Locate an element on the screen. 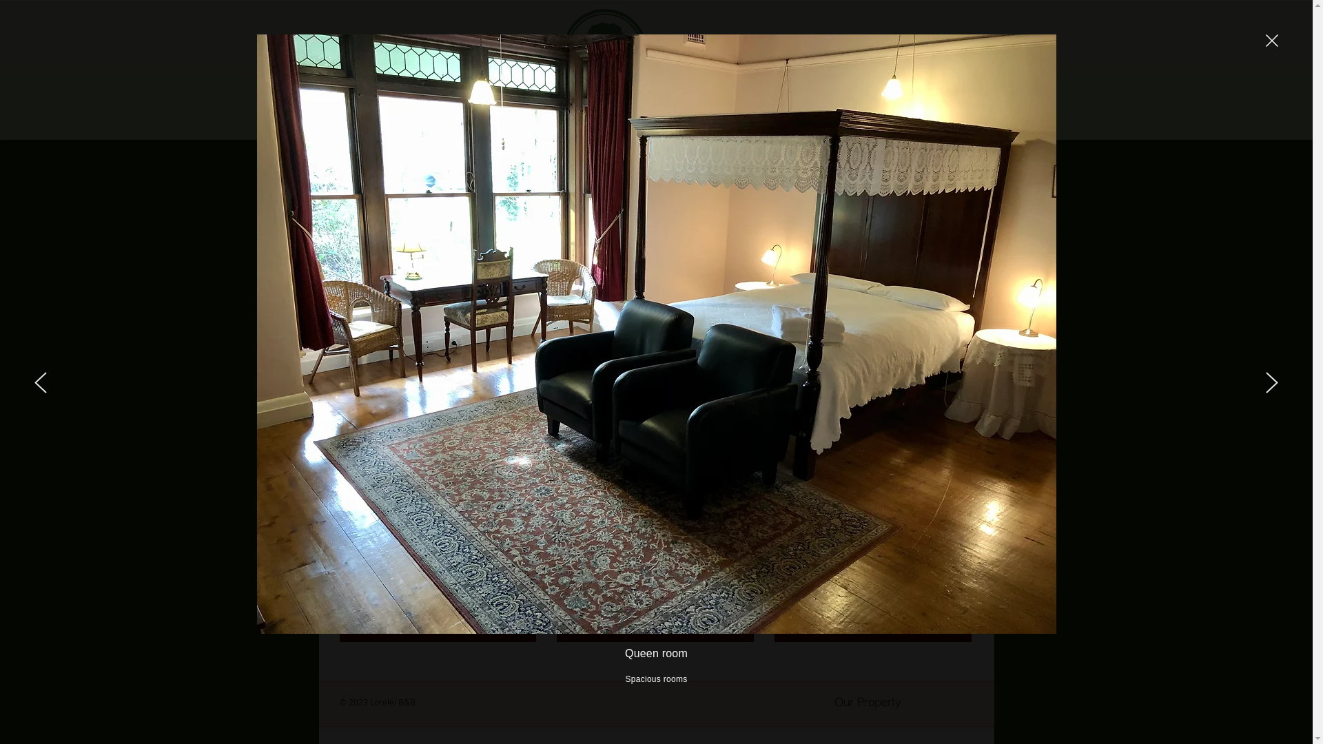  Our Property is located at coordinates (868, 702).